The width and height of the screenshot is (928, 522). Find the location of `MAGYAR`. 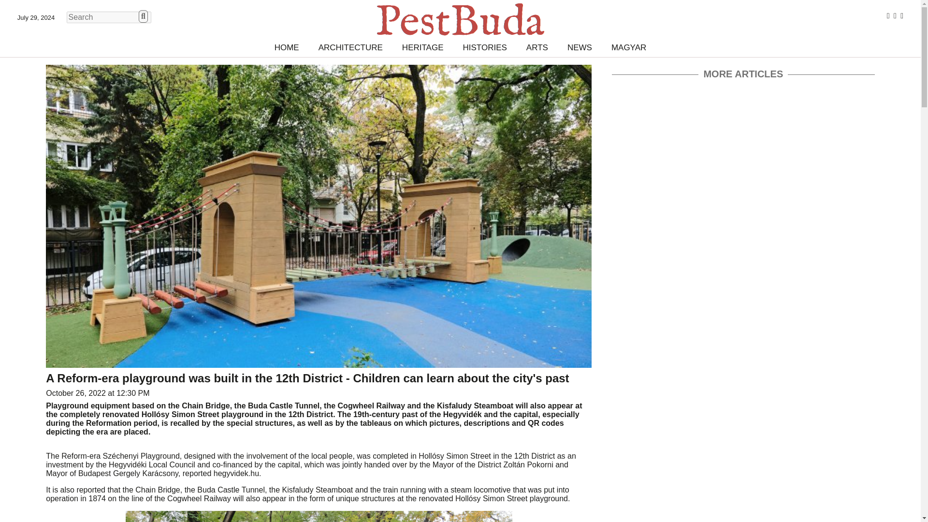

MAGYAR is located at coordinates (628, 47).